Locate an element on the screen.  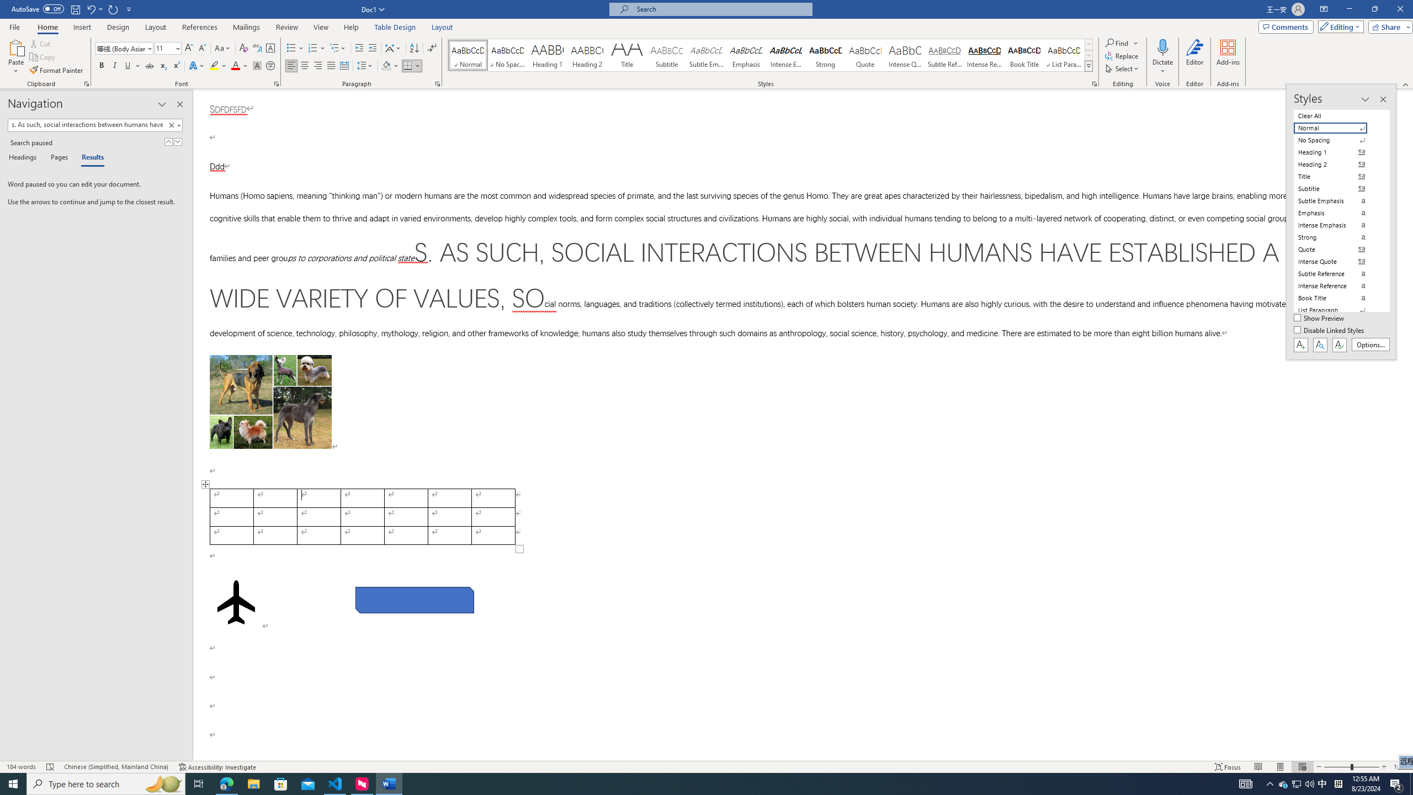
Class: NetUIButton is located at coordinates (1339, 344).